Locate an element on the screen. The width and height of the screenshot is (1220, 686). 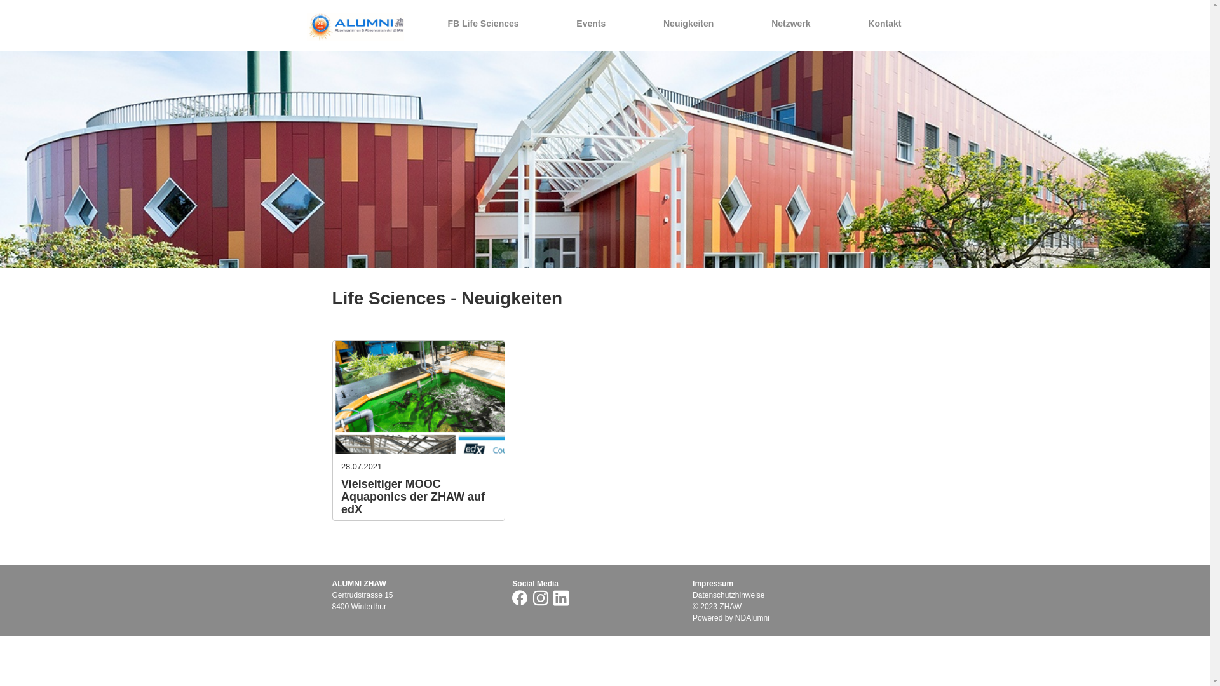
Linkedin is located at coordinates (563, 598).